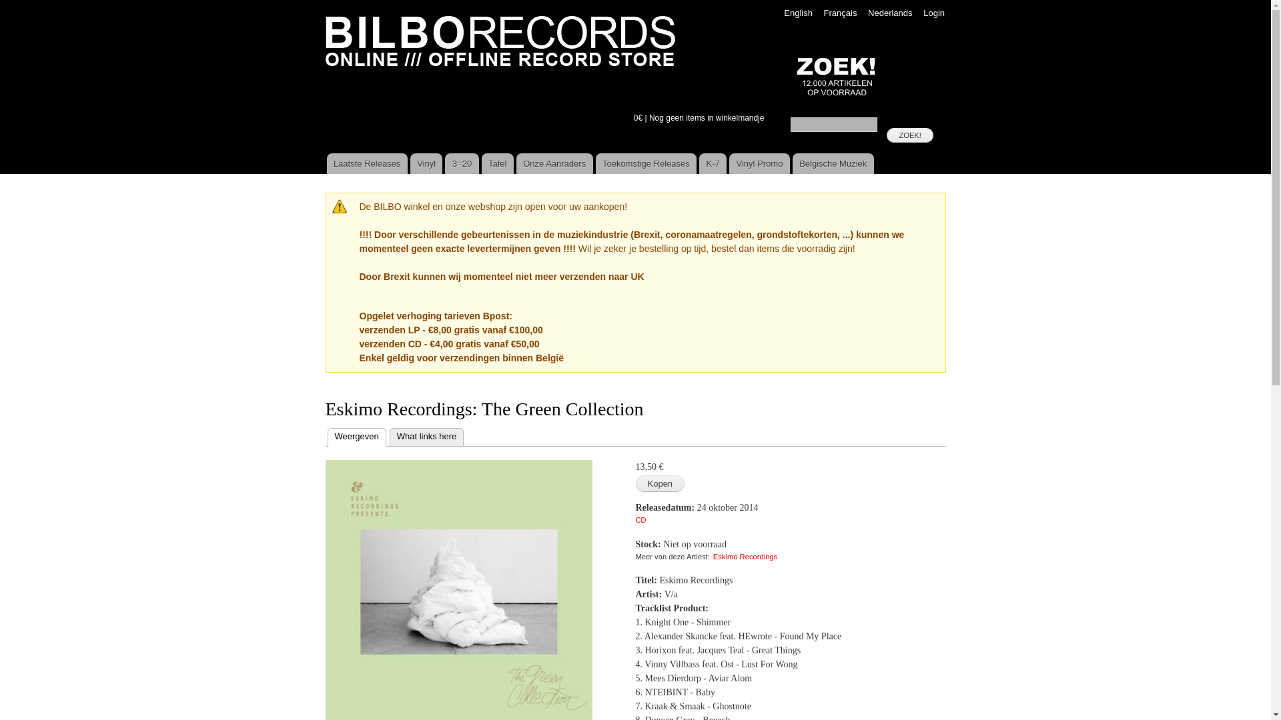  What do you see at coordinates (427, 437) in the screenshot?
I see `What links here` at bounding box center [427, 437].